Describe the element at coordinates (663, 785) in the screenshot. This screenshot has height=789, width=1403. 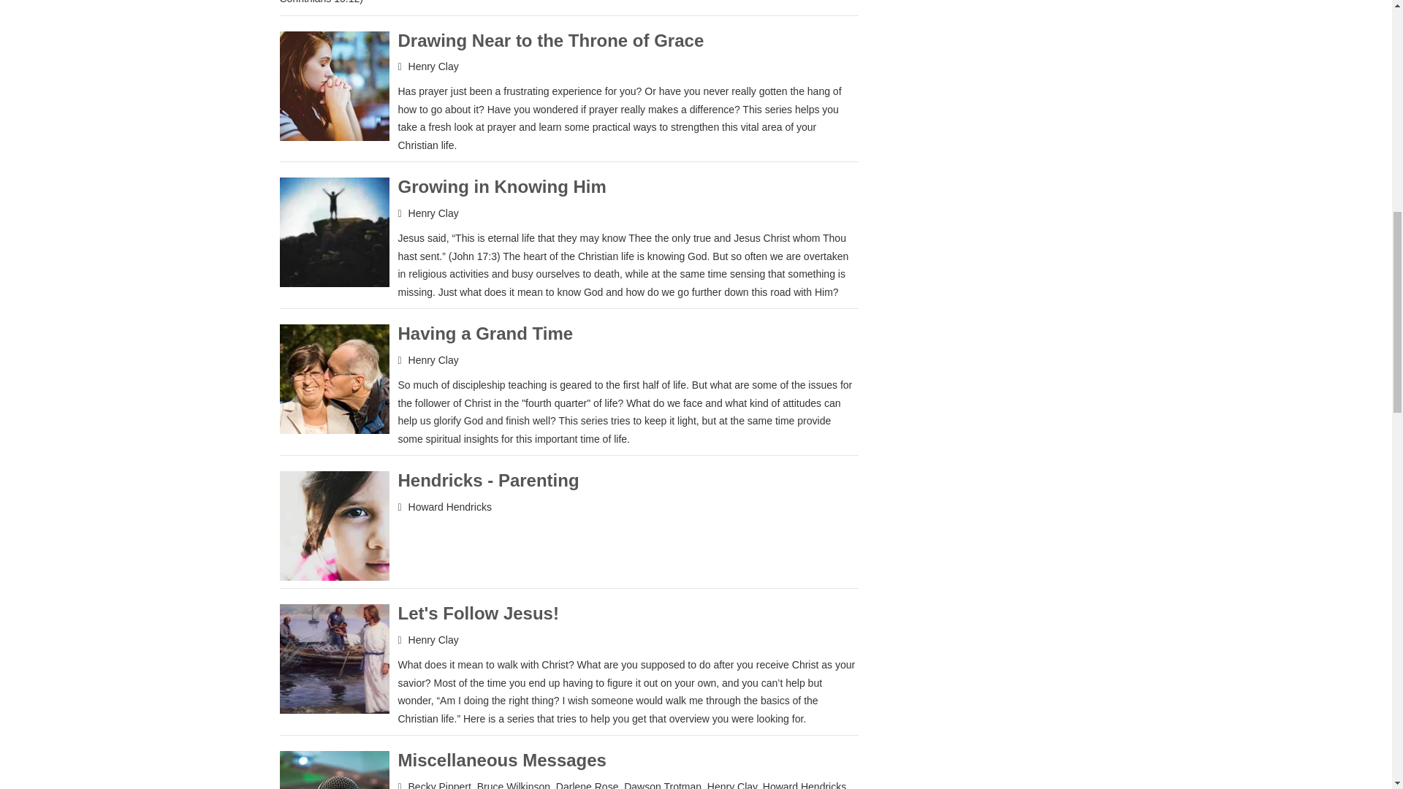
I see `Dawson Trotman` at that location.